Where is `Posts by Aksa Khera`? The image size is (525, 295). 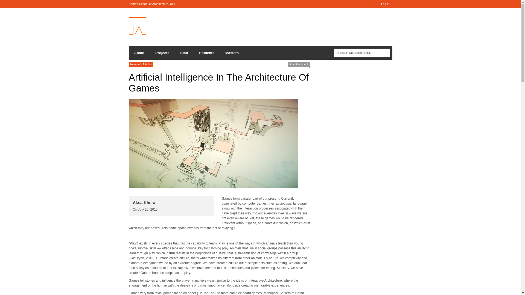 Posts by Aksa Khera is located at coordinates (144, 202).